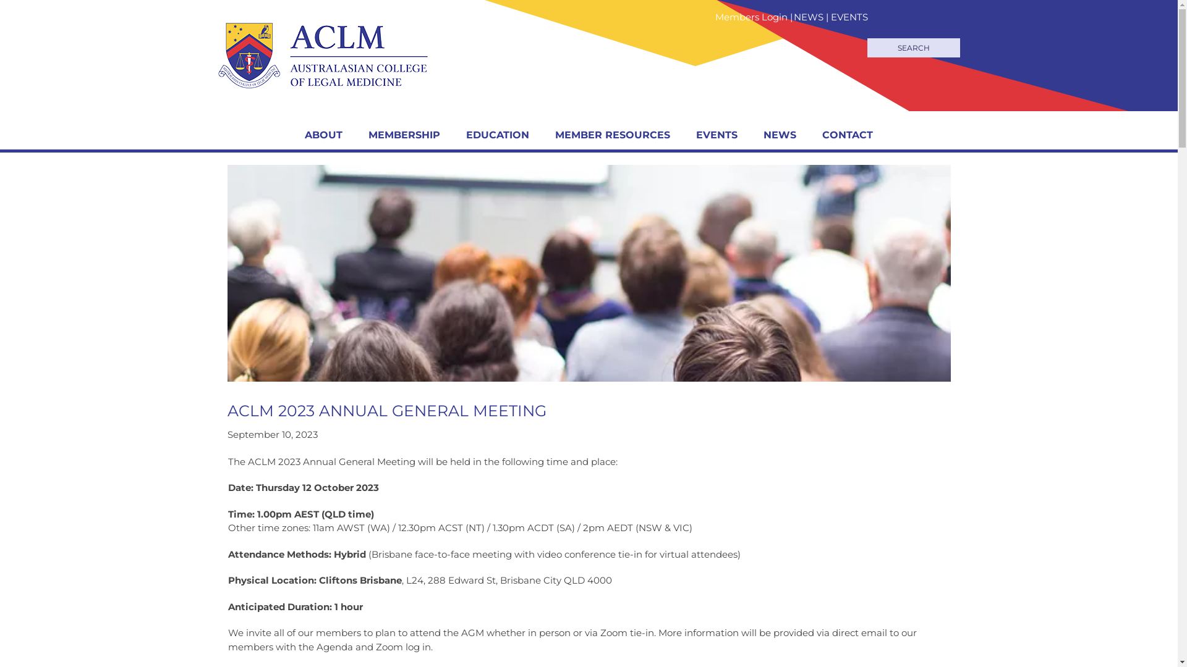 The height and width of the screenshot is (667, 1187). I want to click on CONTACT, so click(848, 135).